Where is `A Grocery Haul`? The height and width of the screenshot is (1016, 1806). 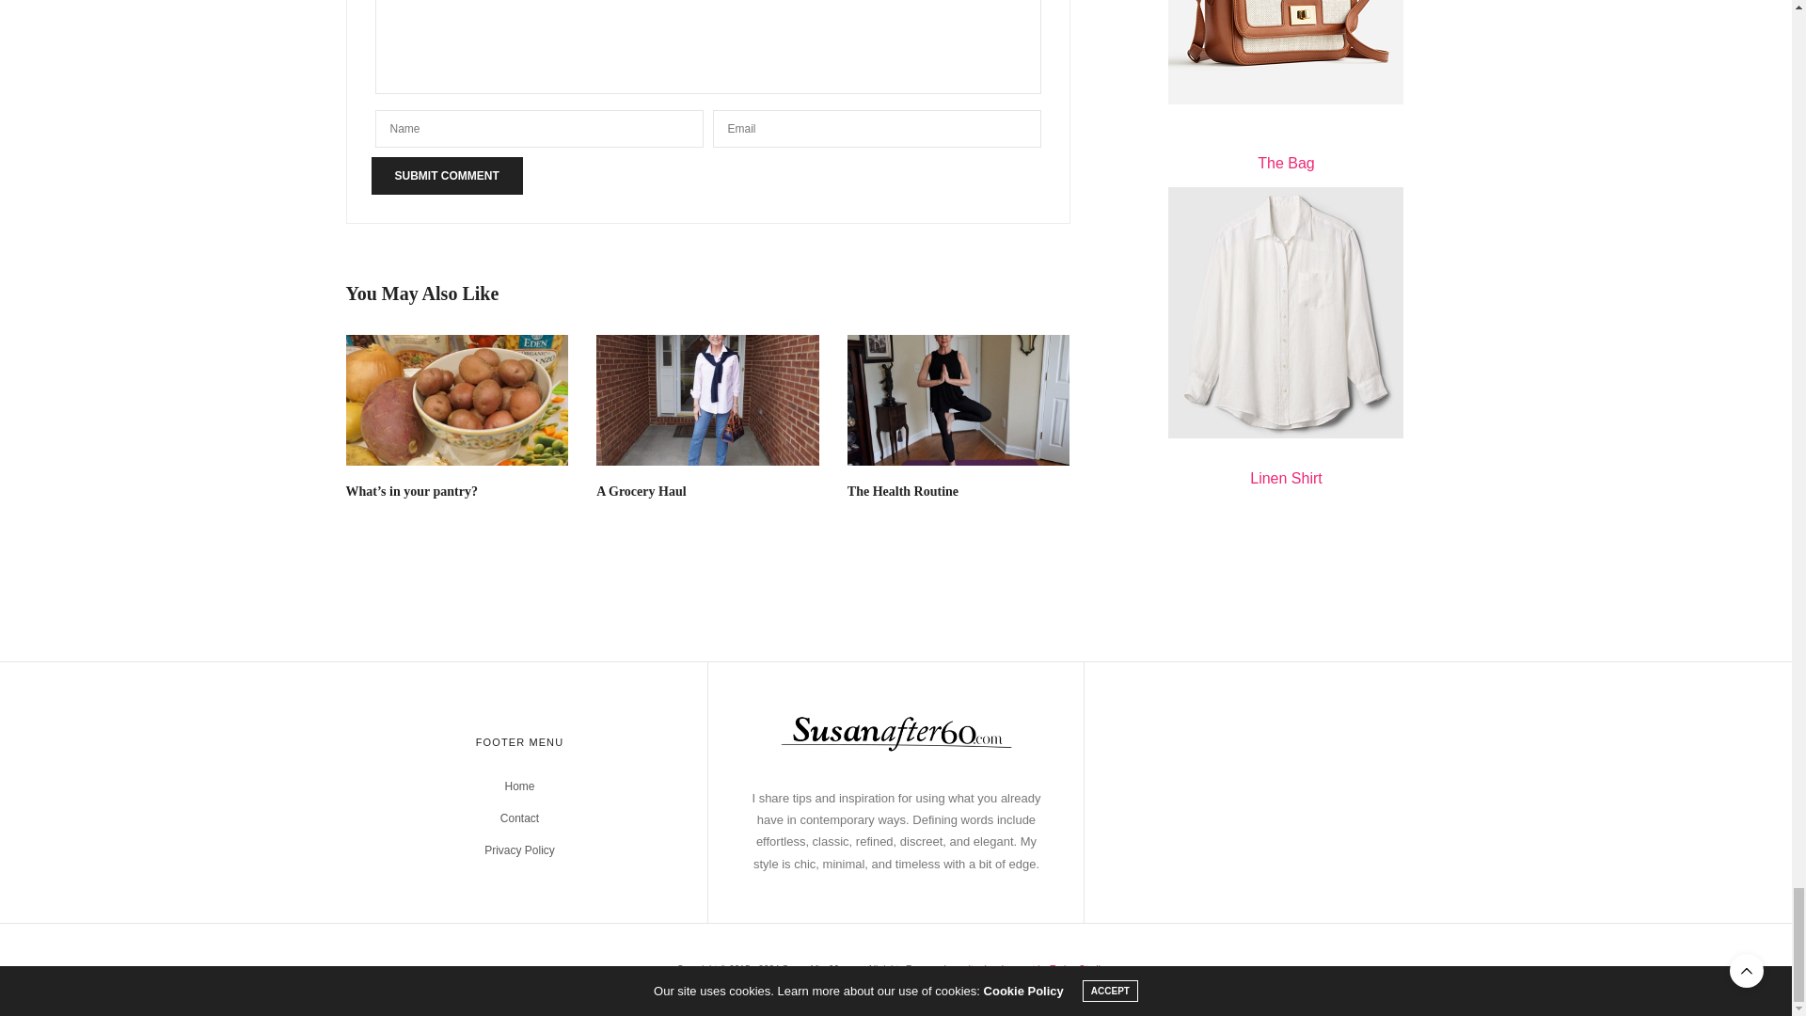 A Grocery Haul is located at coordinates (641, 491).